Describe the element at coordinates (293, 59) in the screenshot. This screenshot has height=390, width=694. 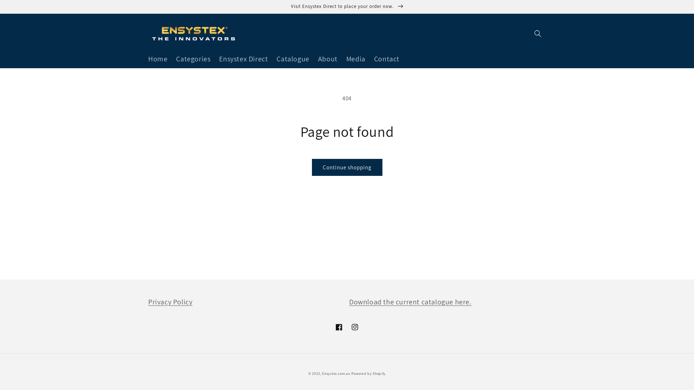
I see `Catalogue` at that location.